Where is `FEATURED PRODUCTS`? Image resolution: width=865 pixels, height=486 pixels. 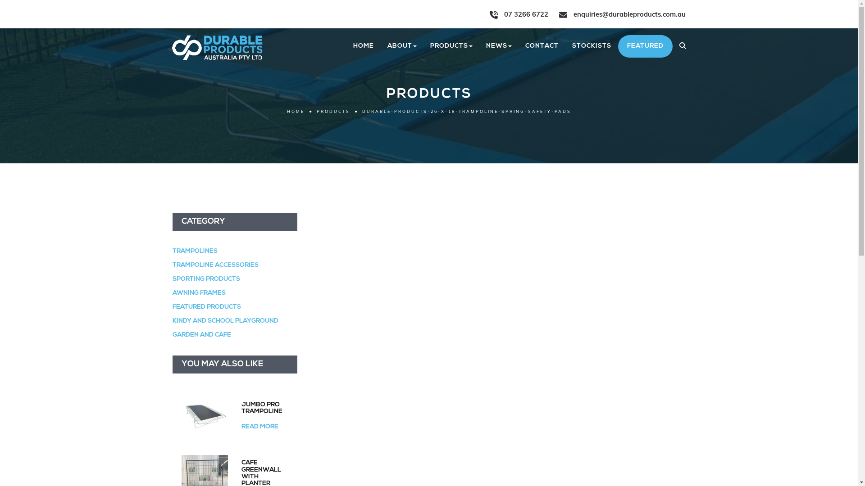
FEATURED PRODUCTS is located at coordinates (206, 307).